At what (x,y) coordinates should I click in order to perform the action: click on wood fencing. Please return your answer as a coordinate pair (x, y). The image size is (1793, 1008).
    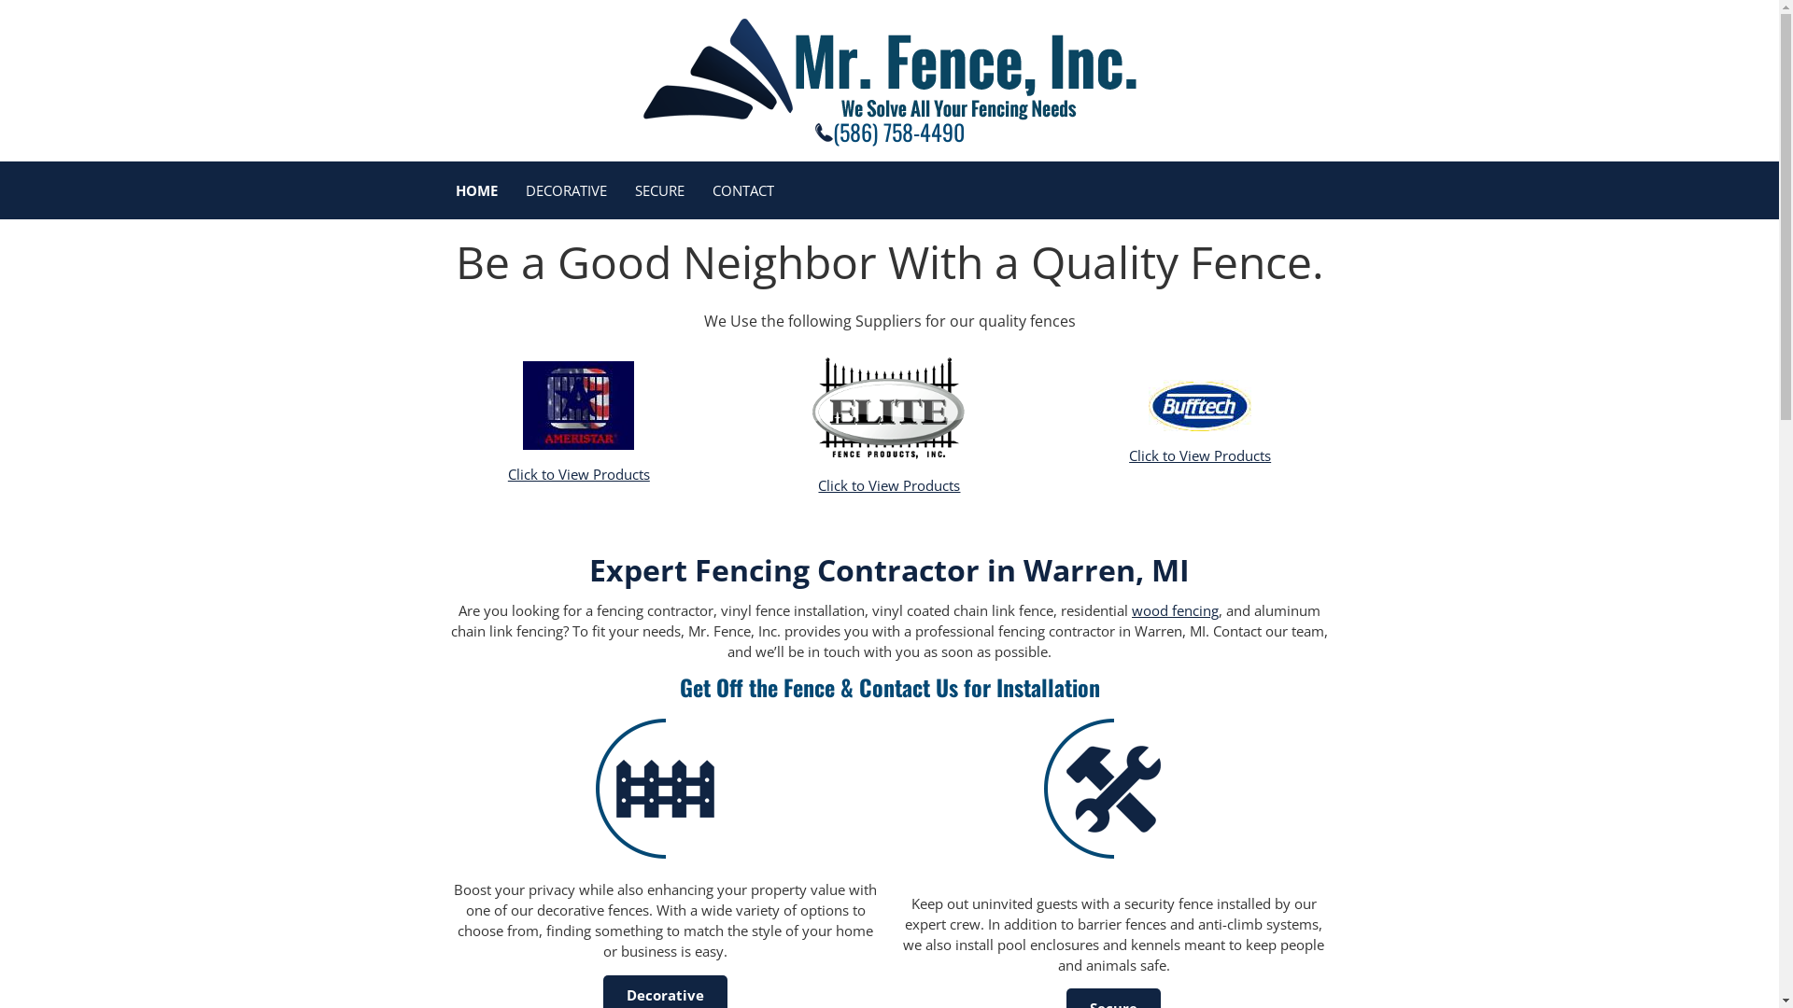
    Looking at the image, I should click on (1175, 610).